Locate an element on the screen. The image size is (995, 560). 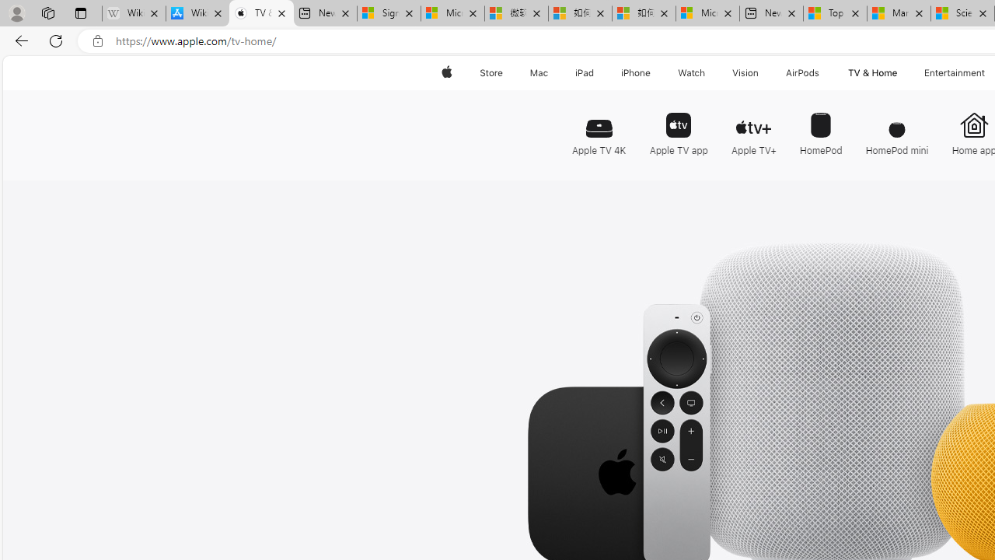
TV & Home is located at coordinates (872, 73).